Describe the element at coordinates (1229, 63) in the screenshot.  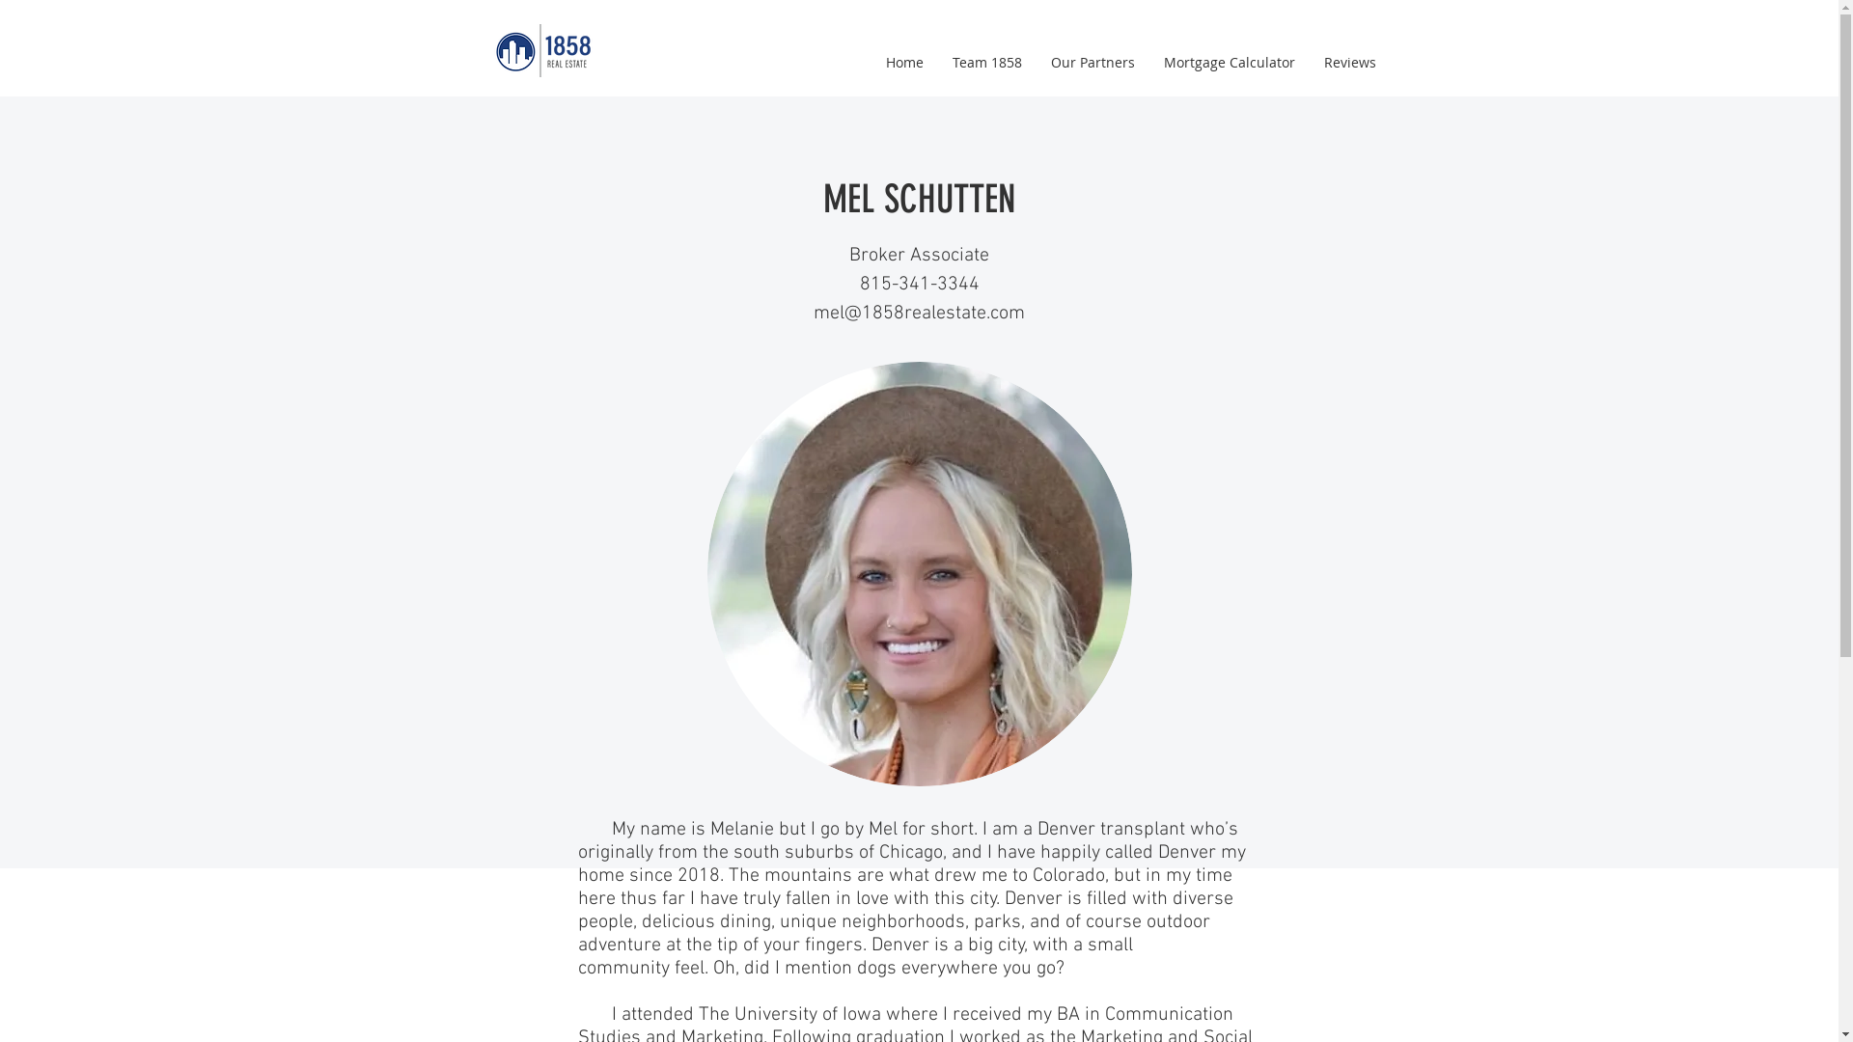
I see `Mortgage Calculator` at that location.